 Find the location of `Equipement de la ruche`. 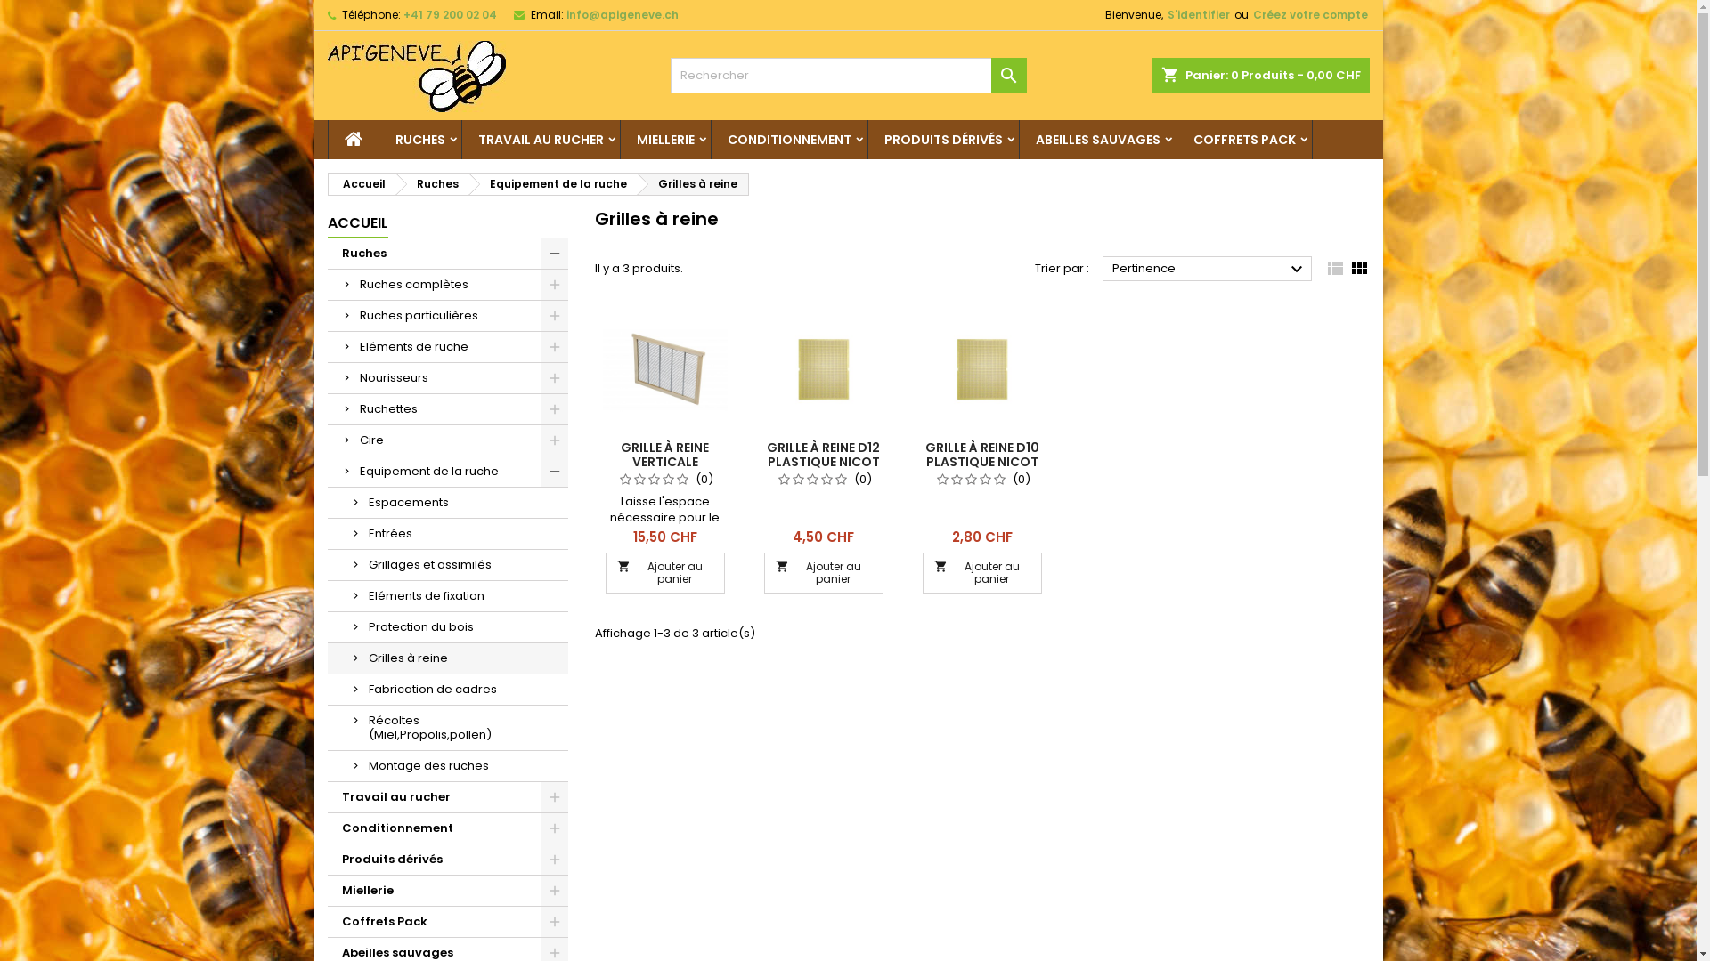

Equipement de la ruche is located at coordinates (553, 184).